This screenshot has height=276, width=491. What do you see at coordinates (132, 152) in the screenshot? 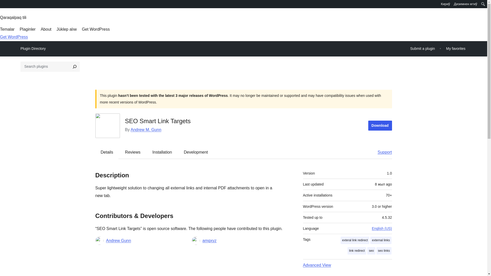
I see `Reviews` at bounding box center [132, 152].